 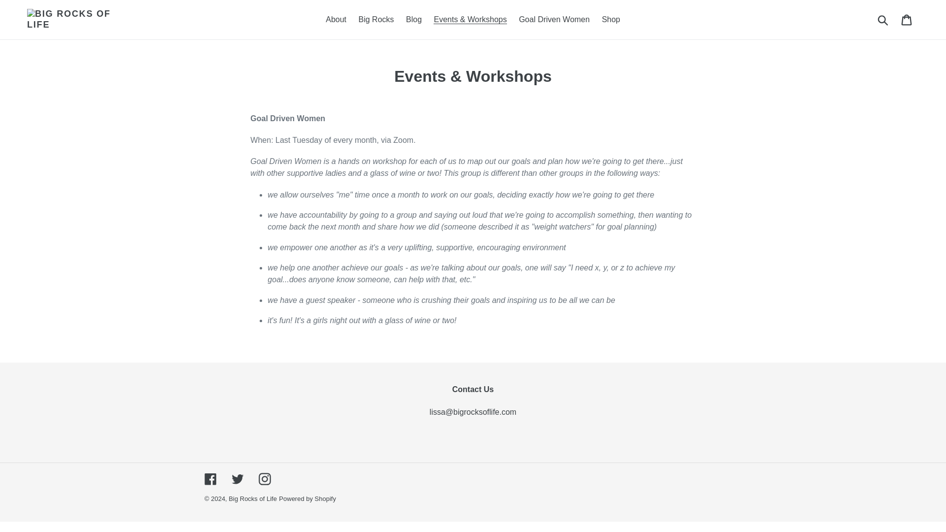 I want to click on Big Rocks of Life, so click(x=253, y=499).